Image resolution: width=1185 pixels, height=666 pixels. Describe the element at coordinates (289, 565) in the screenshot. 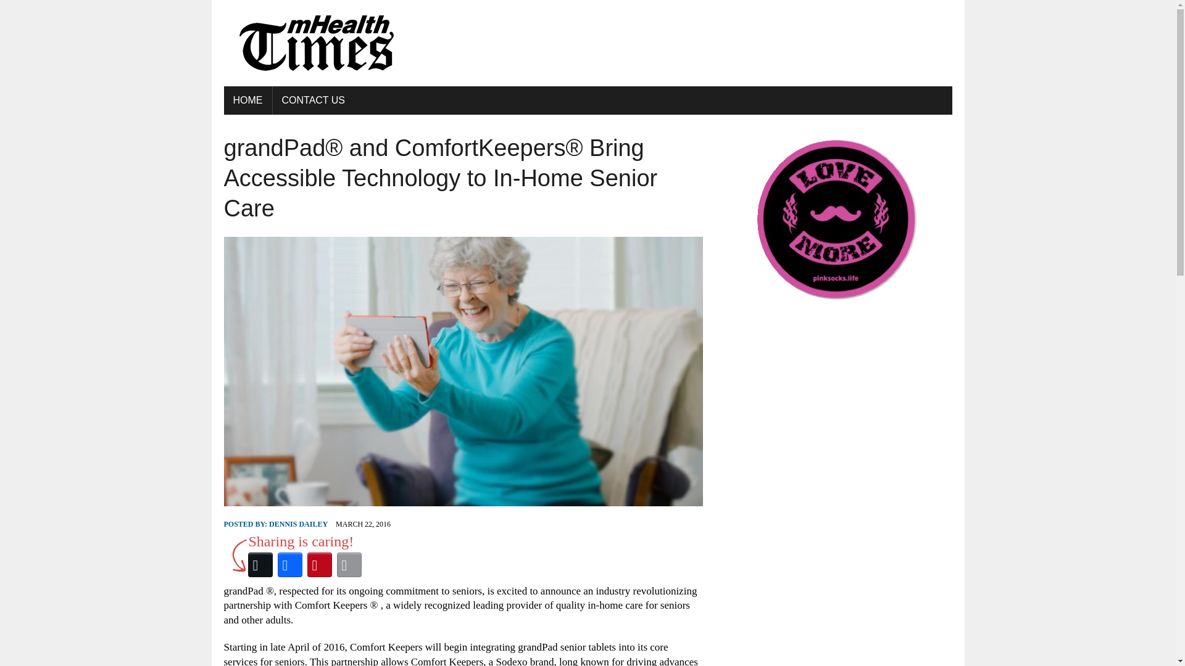

I see `Facebook` at that location.